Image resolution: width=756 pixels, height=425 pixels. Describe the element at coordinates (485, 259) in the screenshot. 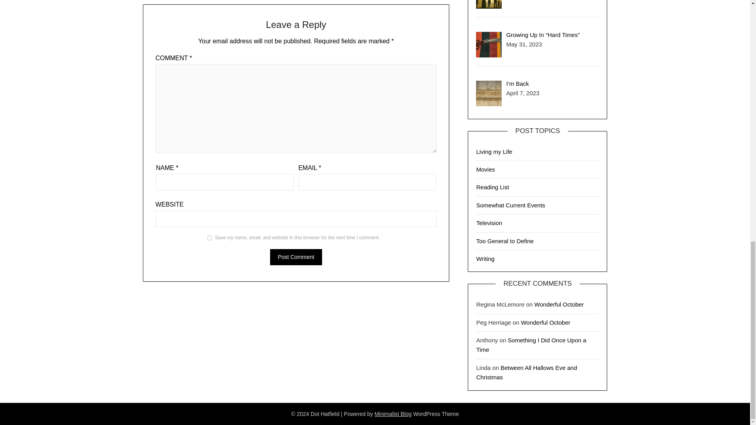

I see `Writing` at that location.